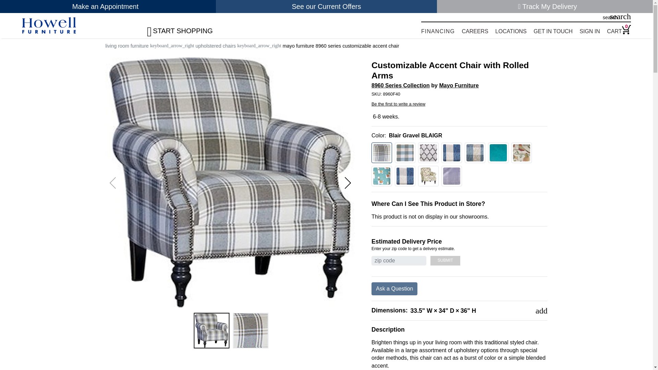 This screenshot has height=370, width=658. What do you see at coordinates (428, 153) in the screenshot?
I see `Dash Pewter DASHPE` at bounding box center [428, 153].